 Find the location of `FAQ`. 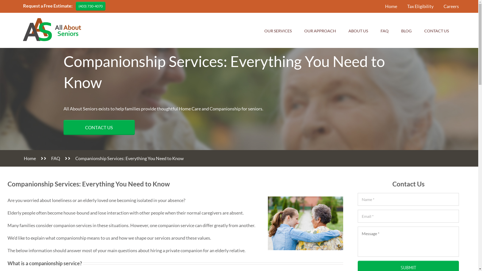

FAQ is located at coordinates (56, 158).